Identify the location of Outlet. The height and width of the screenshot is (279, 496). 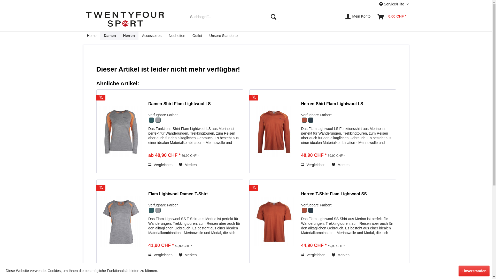
(197, 36).